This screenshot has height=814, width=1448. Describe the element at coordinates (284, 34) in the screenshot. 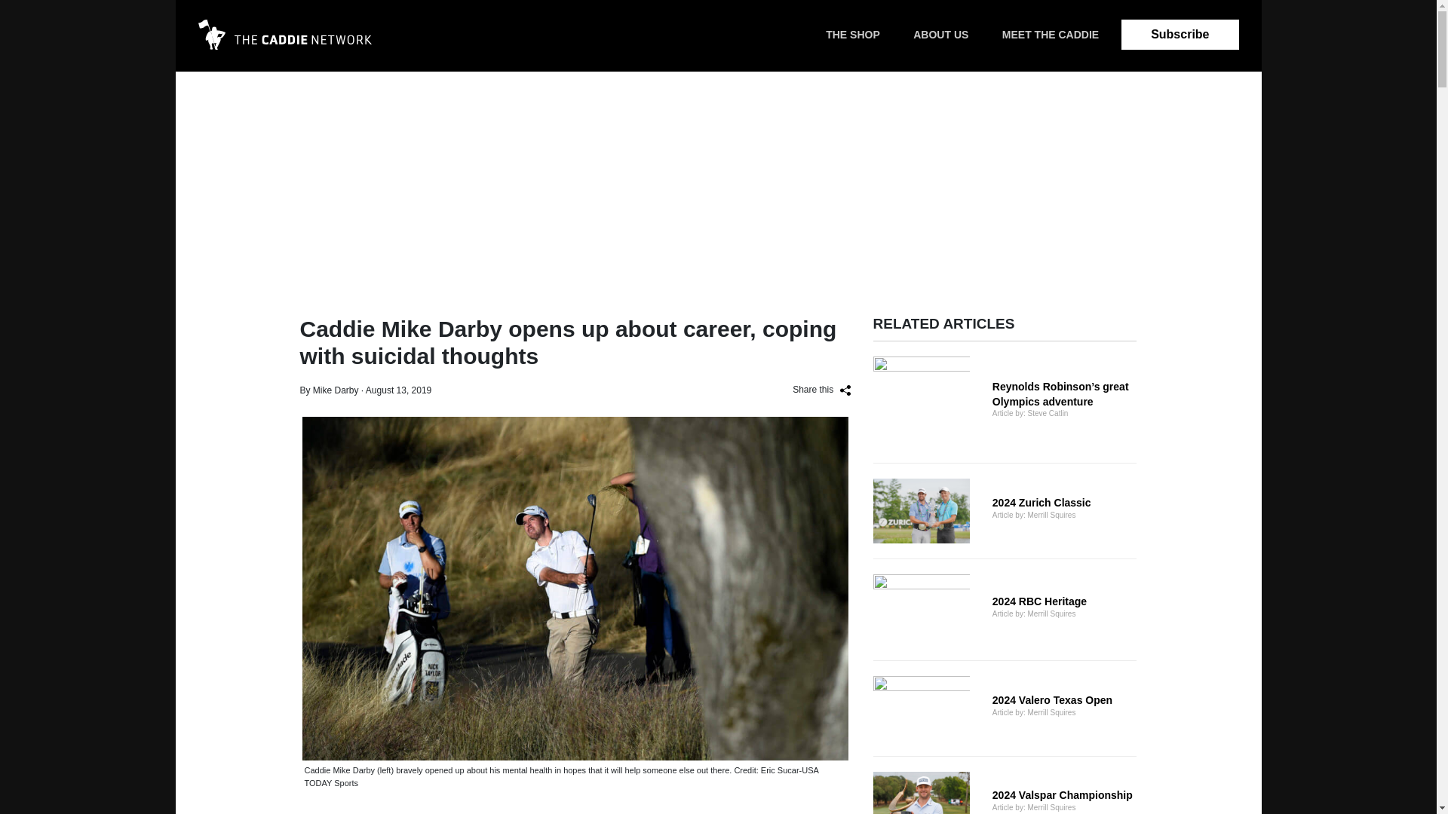

I see `THE SHOP` at that location.